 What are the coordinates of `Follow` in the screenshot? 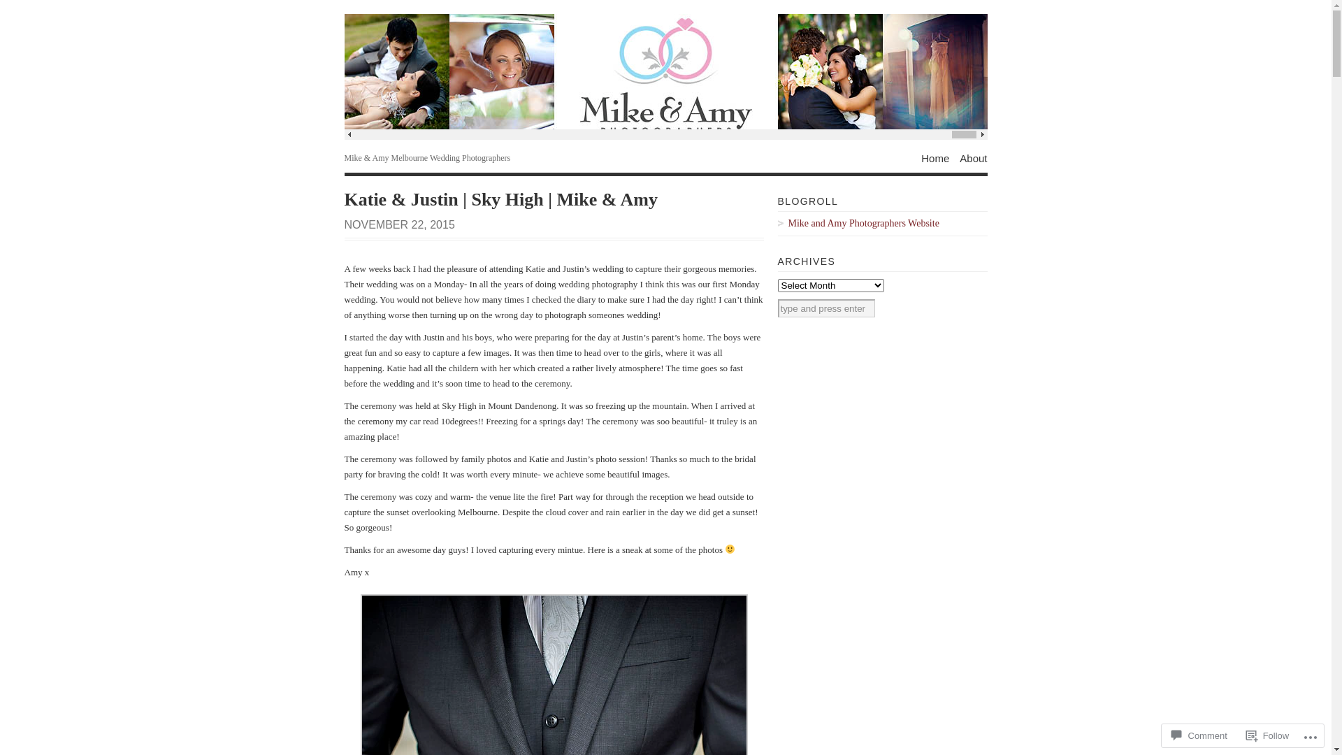 It's located at (1268, 735).